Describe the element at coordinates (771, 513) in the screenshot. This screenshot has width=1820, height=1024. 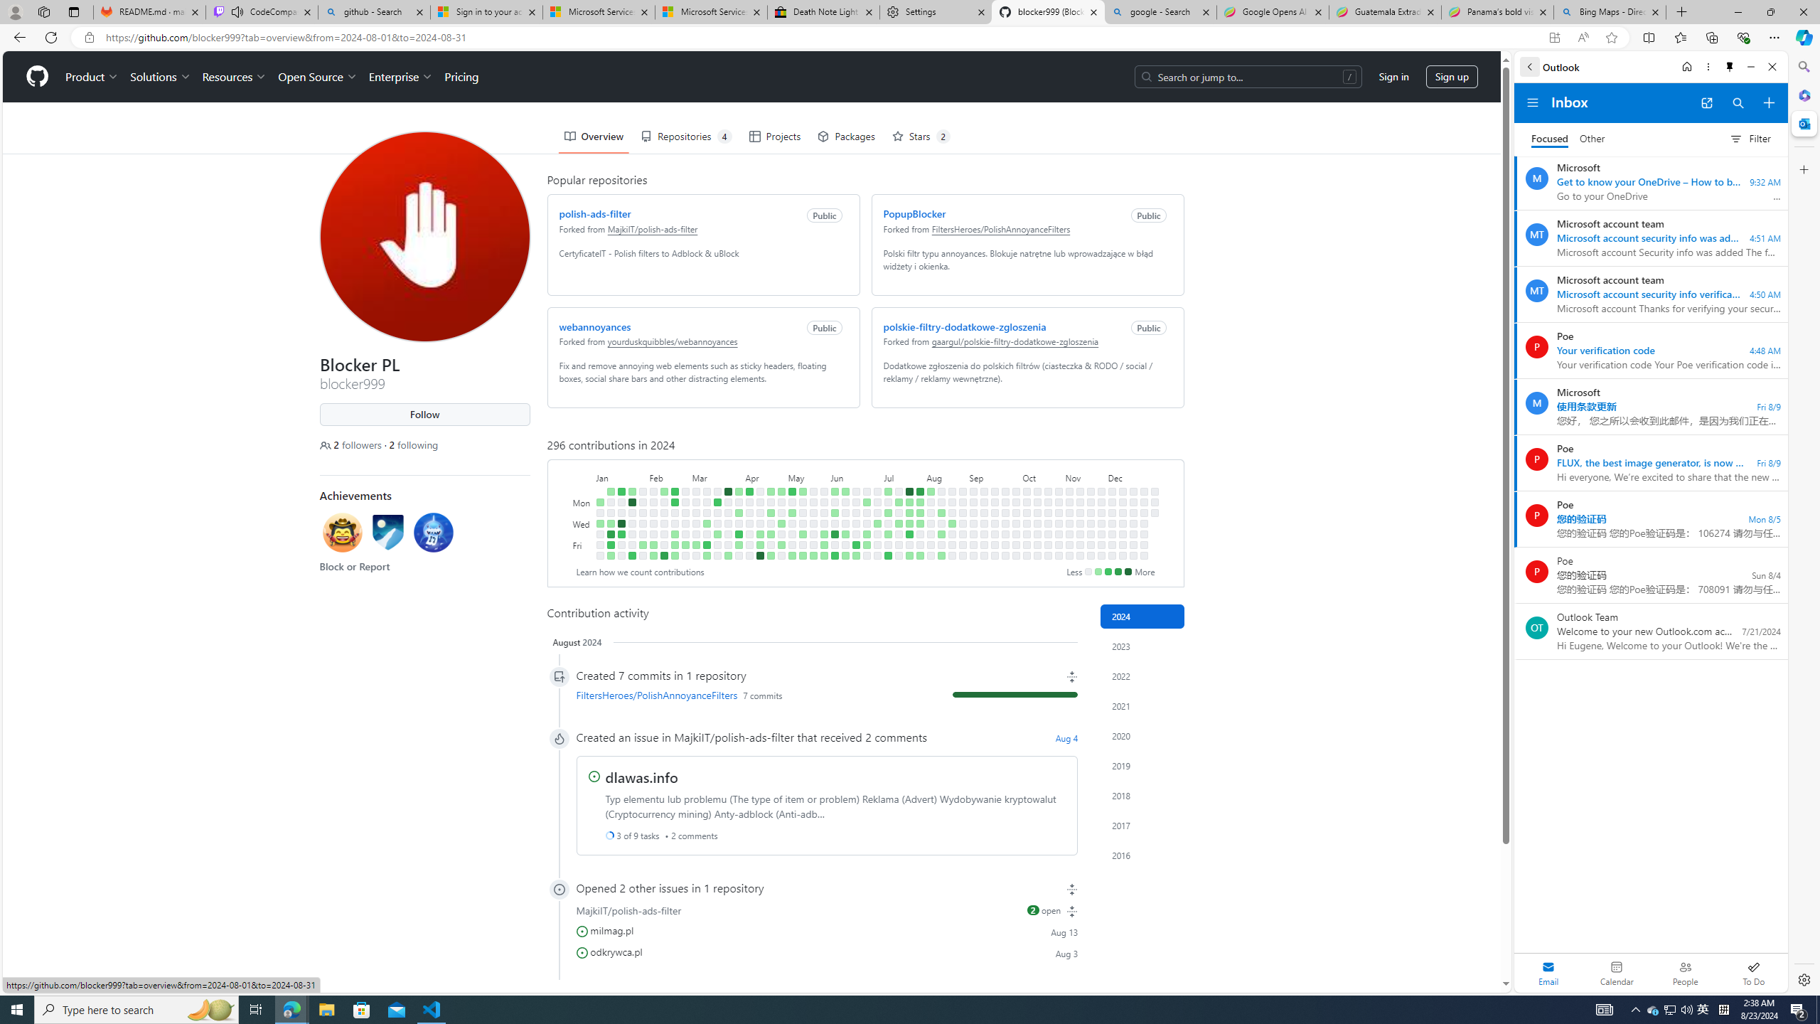
I see `2 contributions on April 23rd.` at that location.